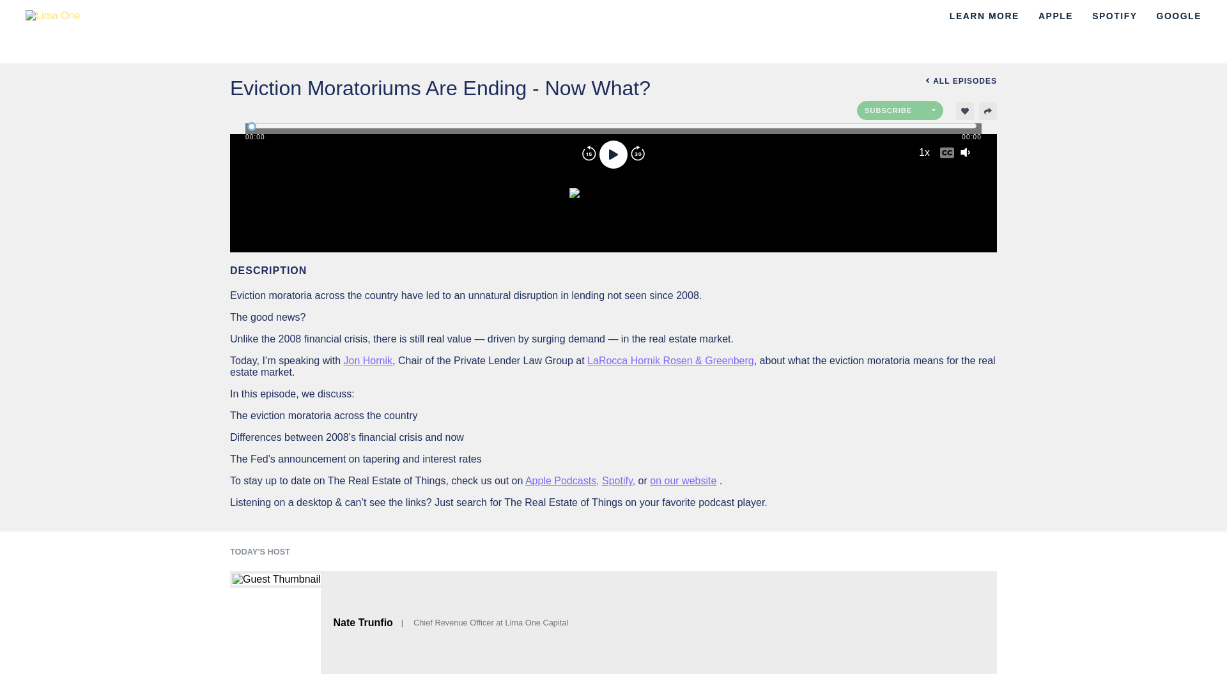  I want to click on Jon Hornik, so click(368, 360).